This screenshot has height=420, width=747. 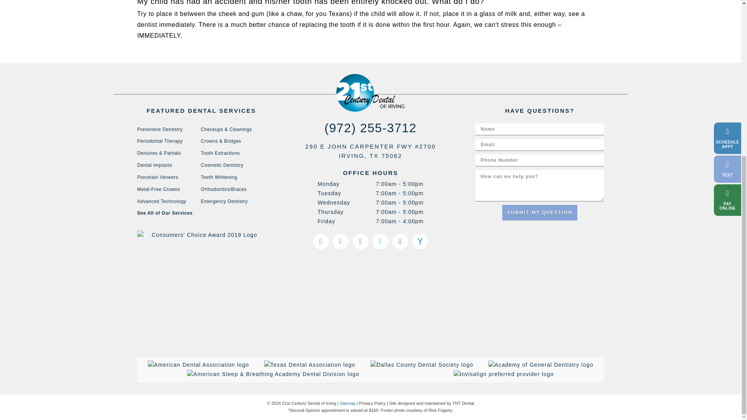 What do you see at coordinates (540, 213) in the screenshot?
I see `Submit My Question` at bounding box center [540, 213].